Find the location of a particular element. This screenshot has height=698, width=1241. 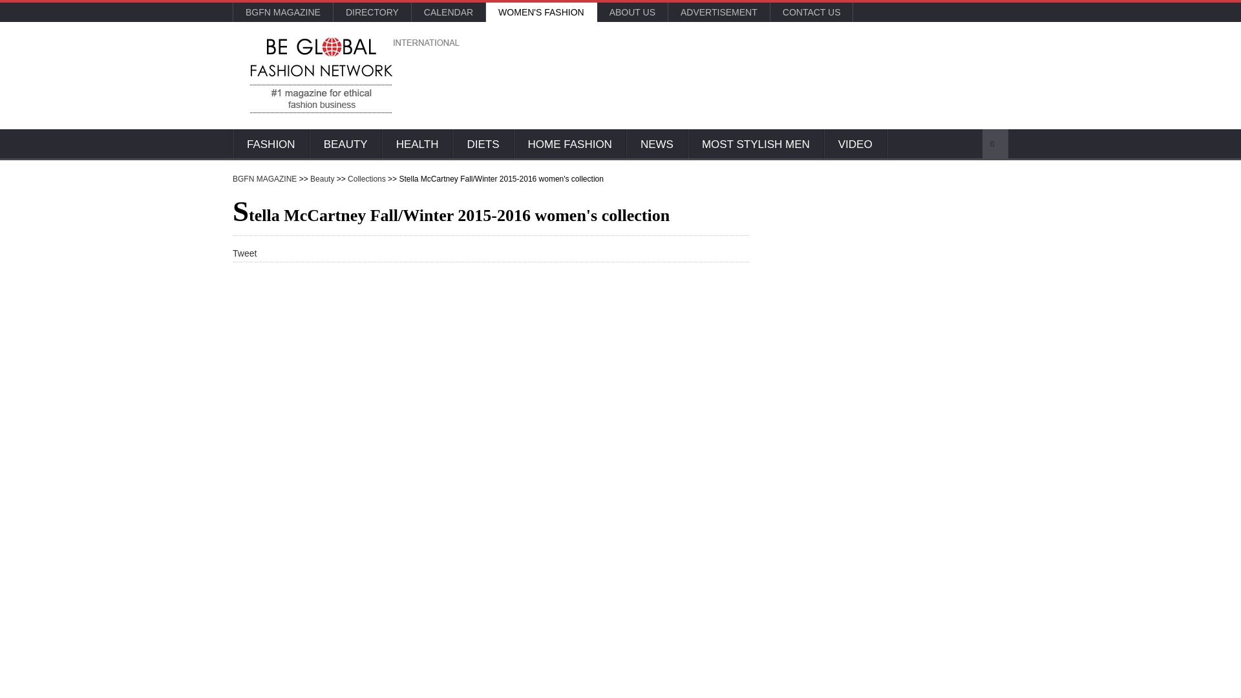

CONTACT US is located at coordinates (812, 12).